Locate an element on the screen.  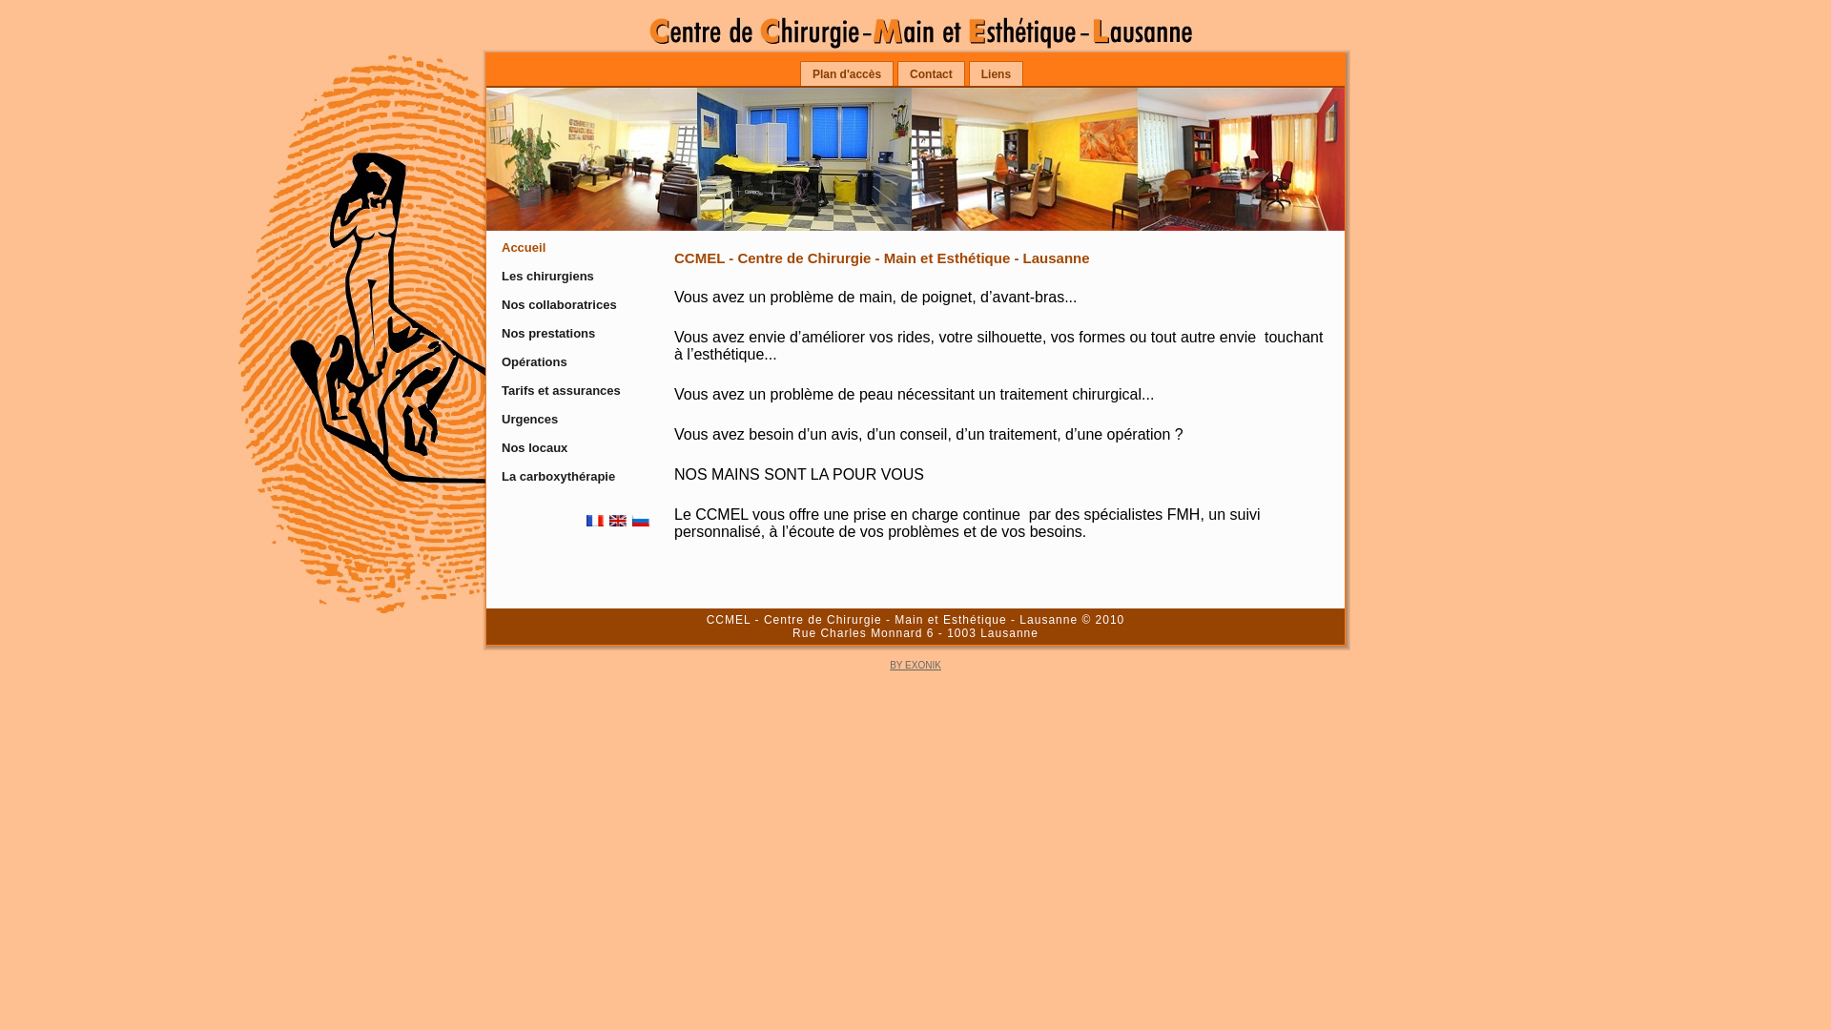
Nos prestations is located at coordinates (572, 334).